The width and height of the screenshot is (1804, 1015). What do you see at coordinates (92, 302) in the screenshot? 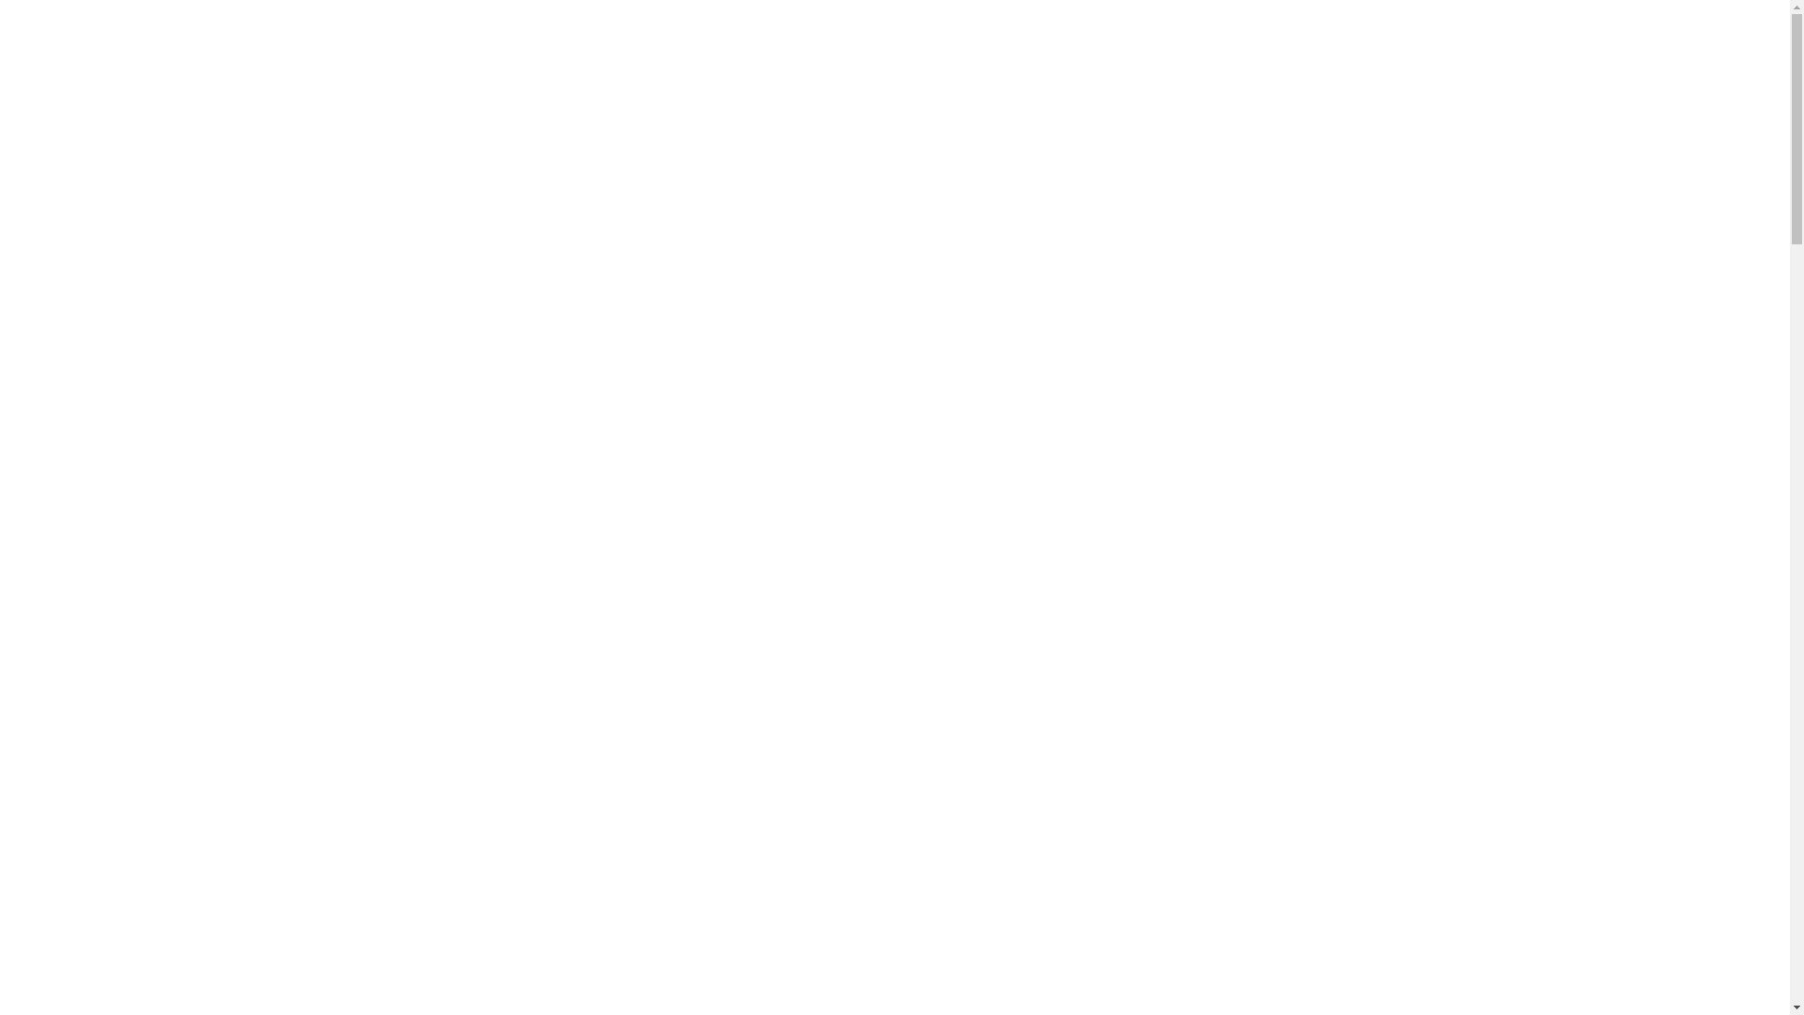
I see `BOTTOM` at bounding box center [92, 302].